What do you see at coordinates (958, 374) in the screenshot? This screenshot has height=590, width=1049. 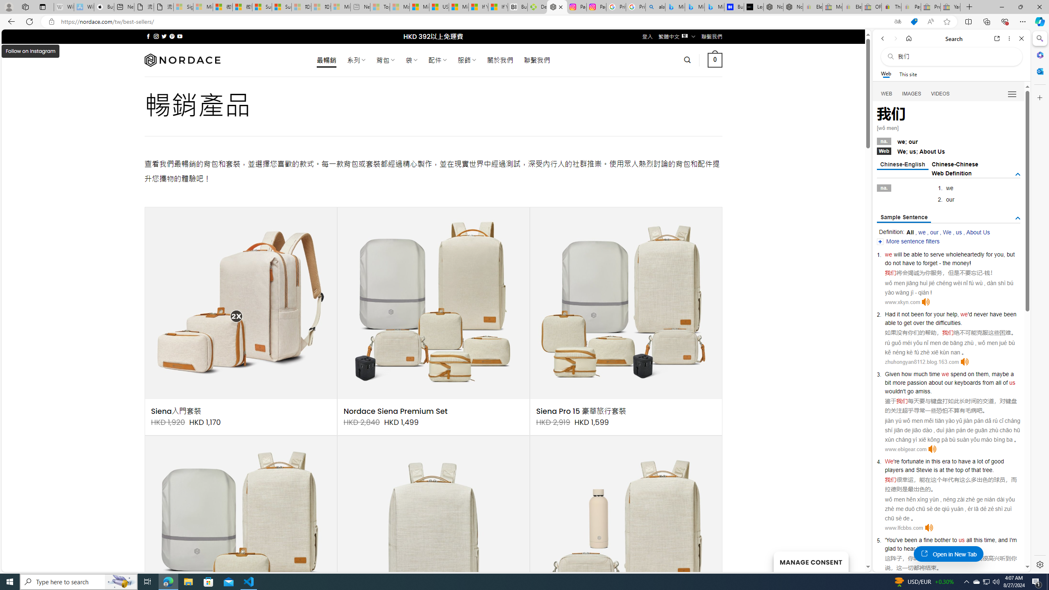 I see `spend` at bounding box center [958, 374].